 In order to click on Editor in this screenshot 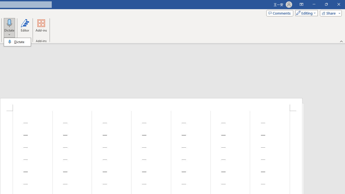, I will do `click(25, 27)`.